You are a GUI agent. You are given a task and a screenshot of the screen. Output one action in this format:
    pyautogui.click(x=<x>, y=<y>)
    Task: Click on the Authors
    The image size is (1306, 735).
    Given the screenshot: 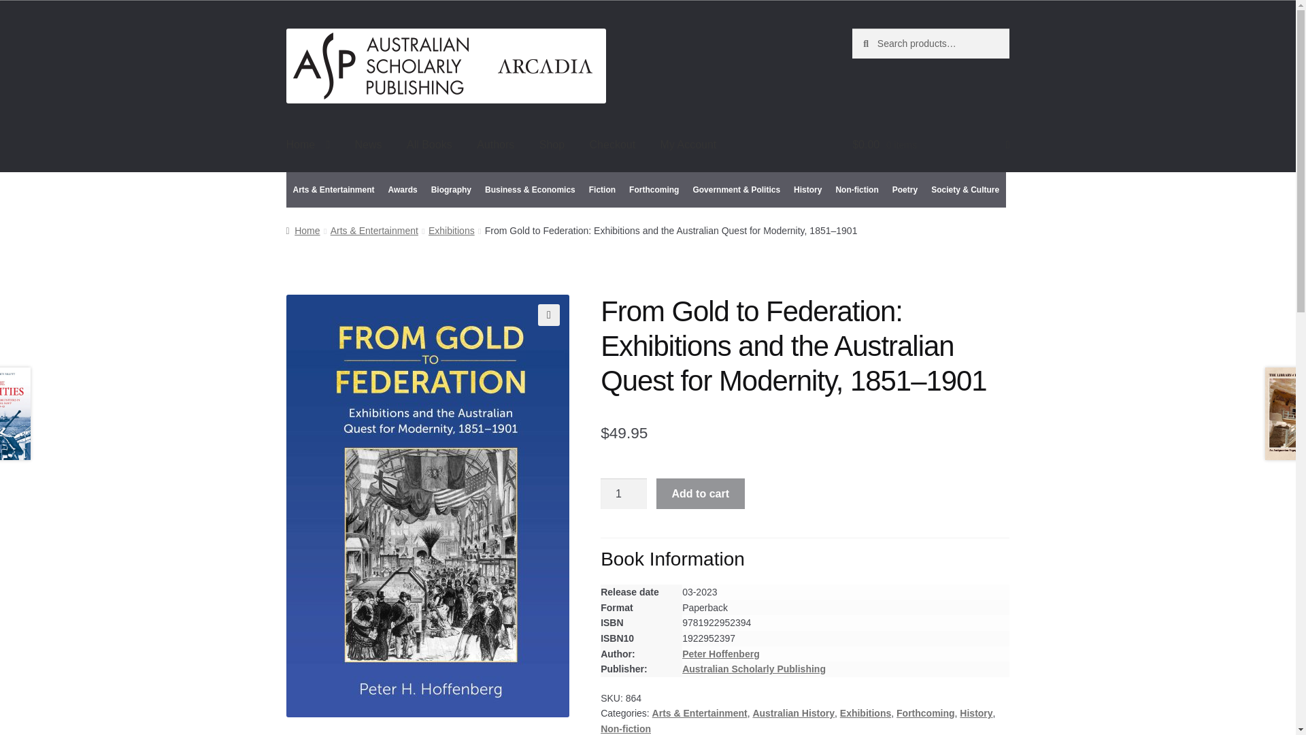 What is the action you would take?
    pyautogui.click(x=495, y=145)
    